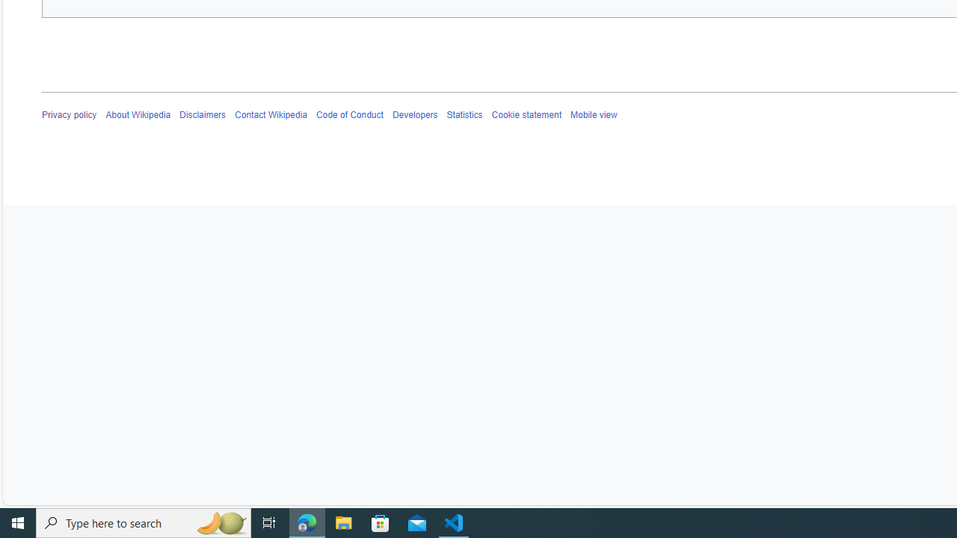  Describe the element at coordinates (526, 115) in the screenshot. I see `Cookie statement` at that location.